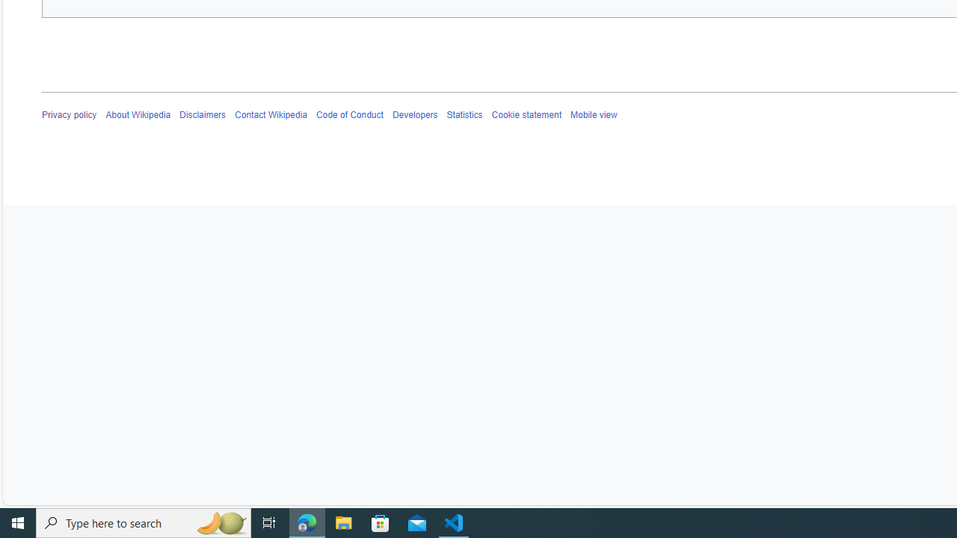  Describe the element at coordinates (526, 115) in the screenshot. I see `Cookie statement` at that location.